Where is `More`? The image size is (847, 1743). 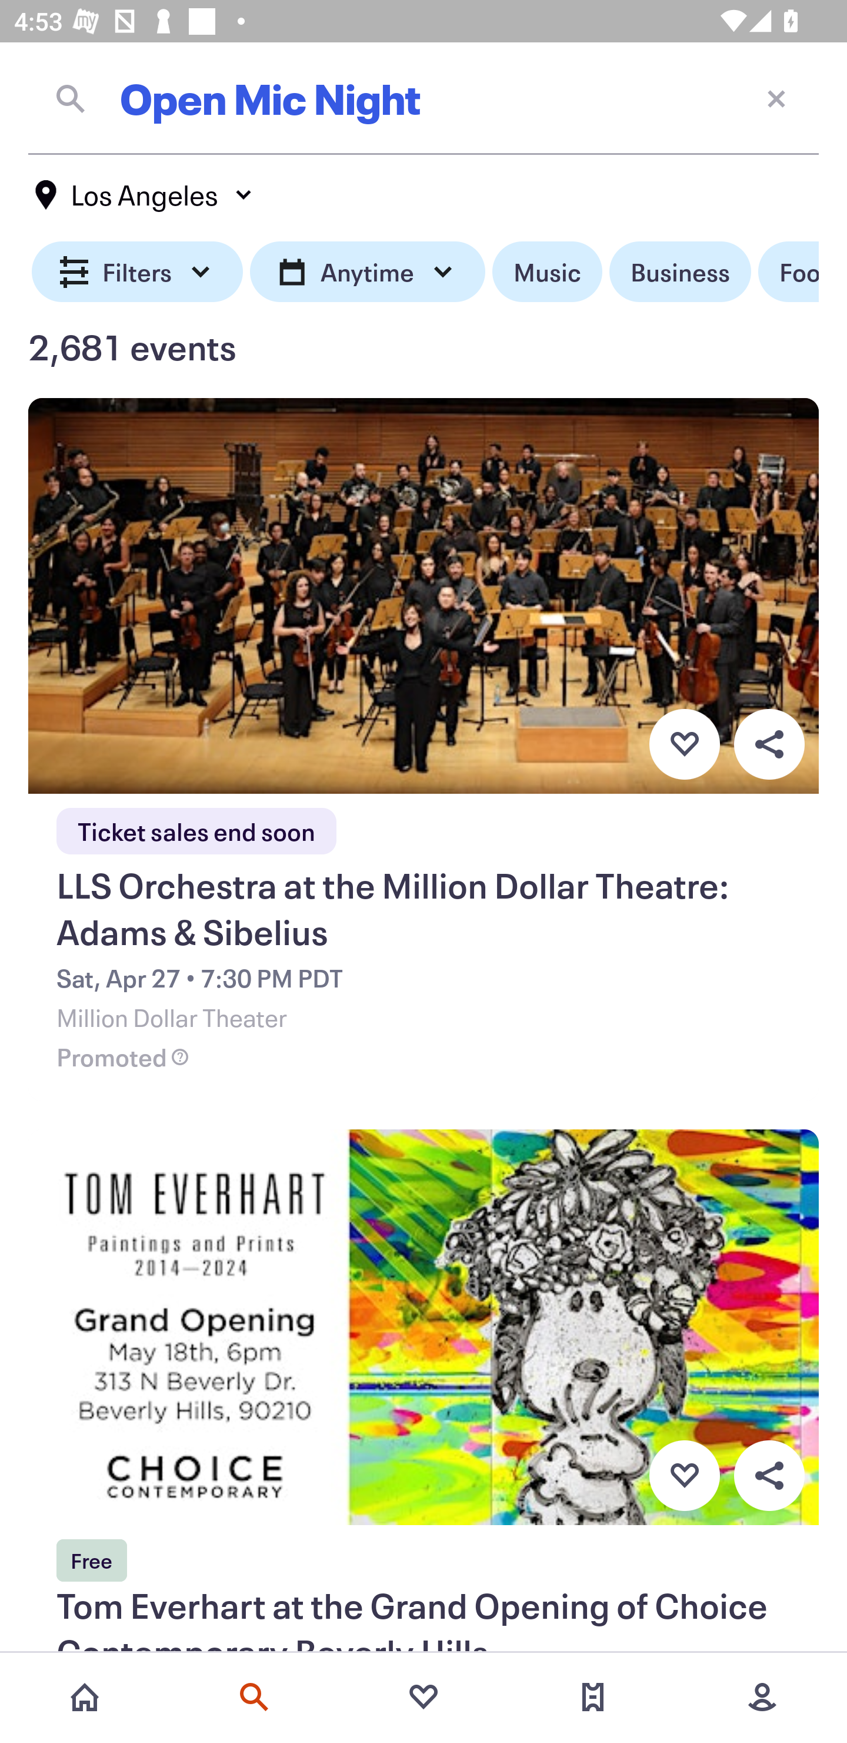 More is located at coordinates (762, 1697).